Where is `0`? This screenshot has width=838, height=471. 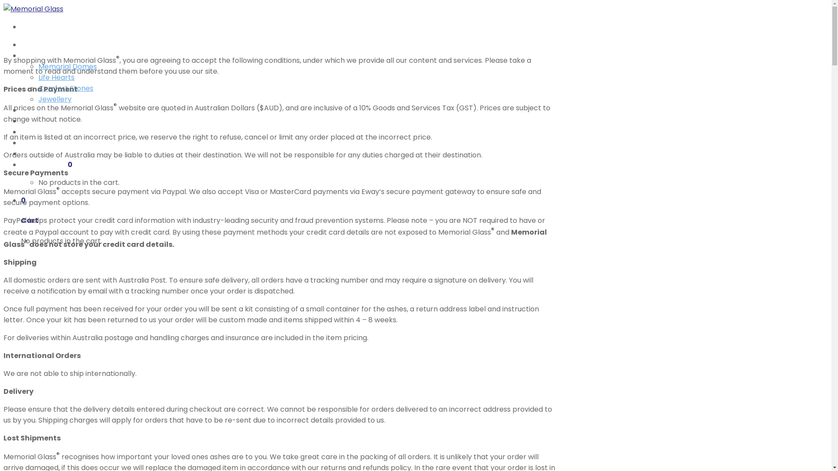
0 is located at coordinates (24, 201).